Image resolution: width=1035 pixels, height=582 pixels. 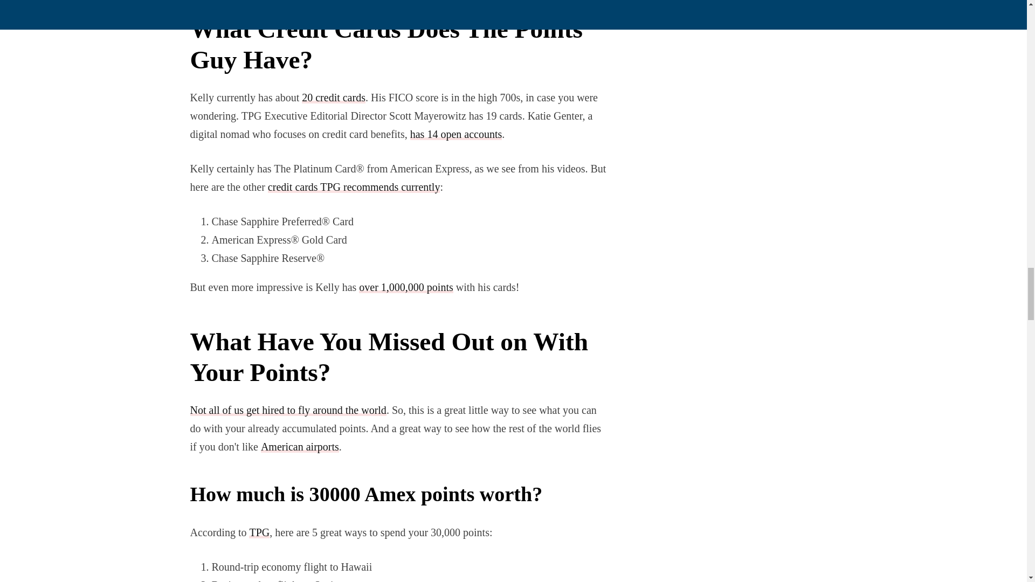 What do you see at coordinates (406, 287) in the screenshot?
I see `over 1,000,000 points` at bounding box center [406, 287].